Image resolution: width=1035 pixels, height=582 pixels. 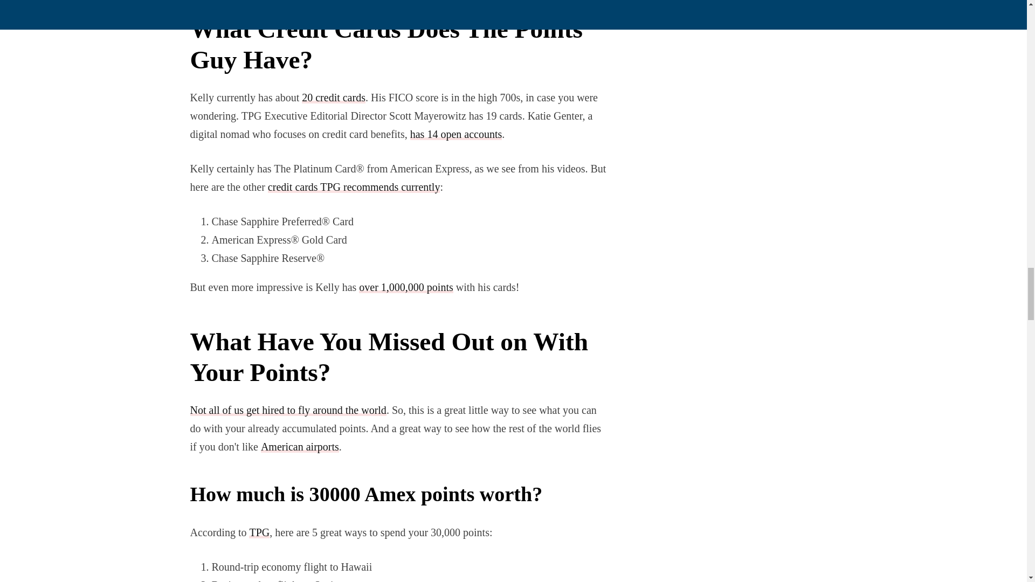 What do you see at coordinates (406, 287) in the screenshot?
I see `over 1,000,000 points` at bounding box center [406, 287].